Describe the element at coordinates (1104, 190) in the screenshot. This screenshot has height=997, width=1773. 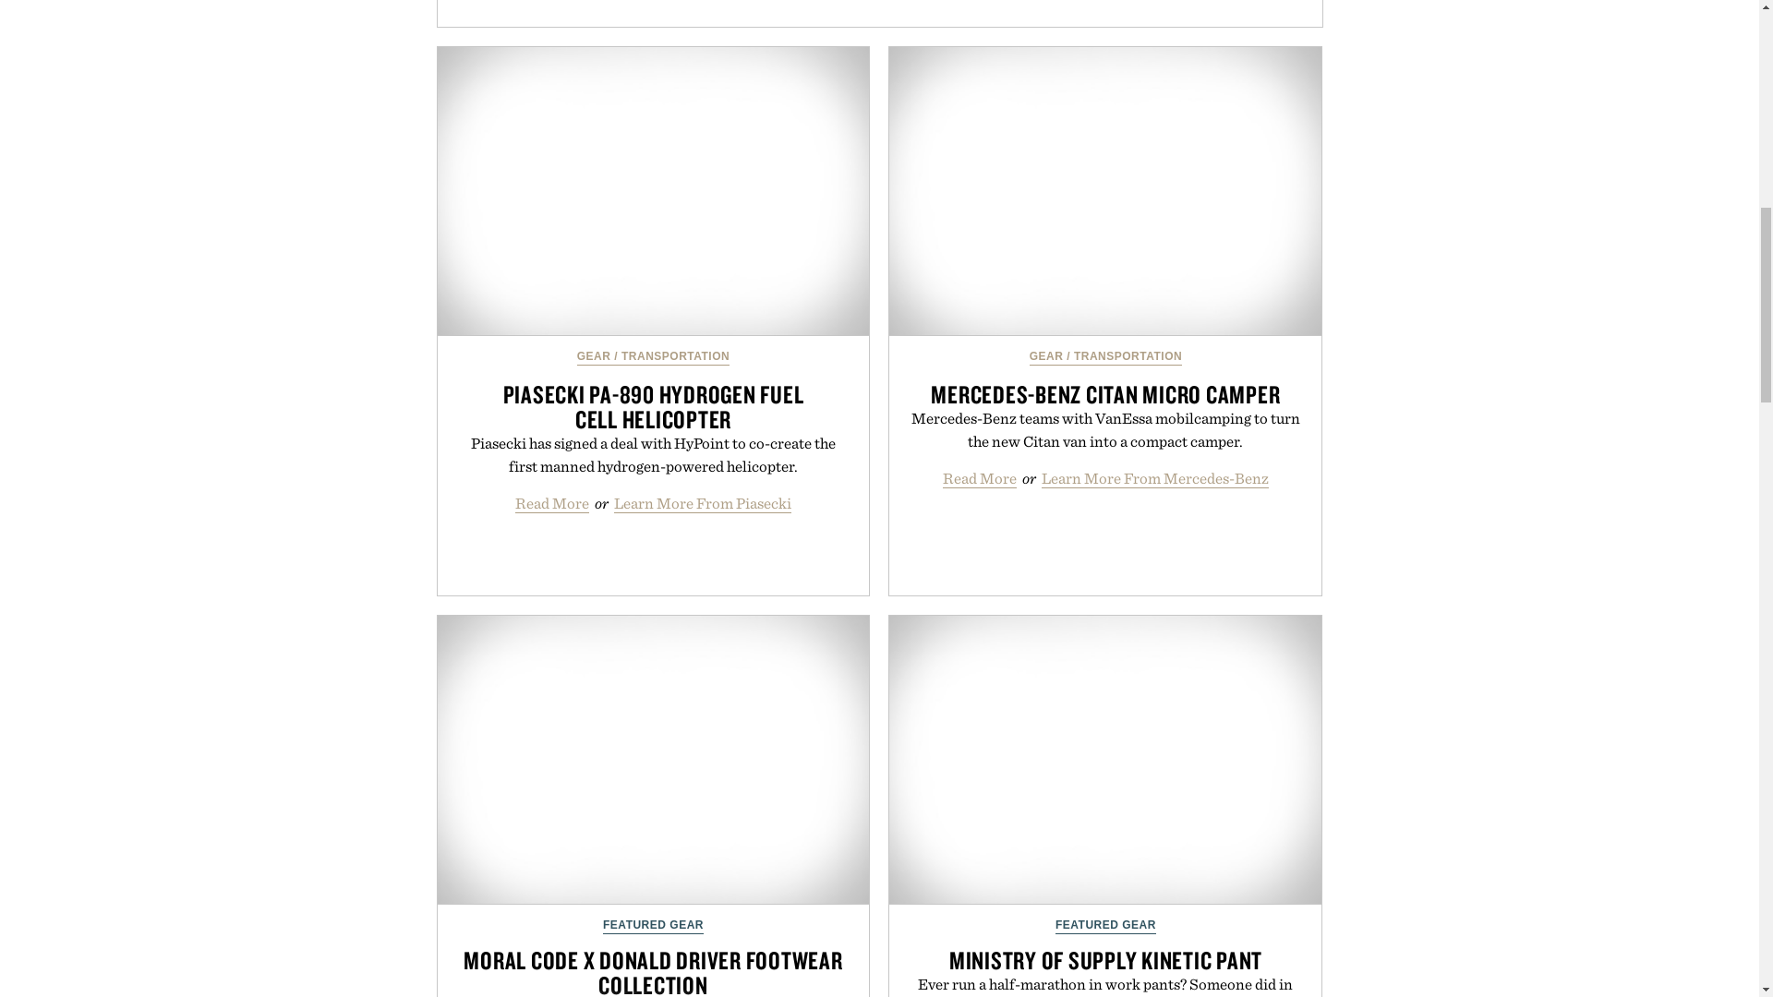
I see `Mercedes-Benz Citan Micro Camper` at that location.